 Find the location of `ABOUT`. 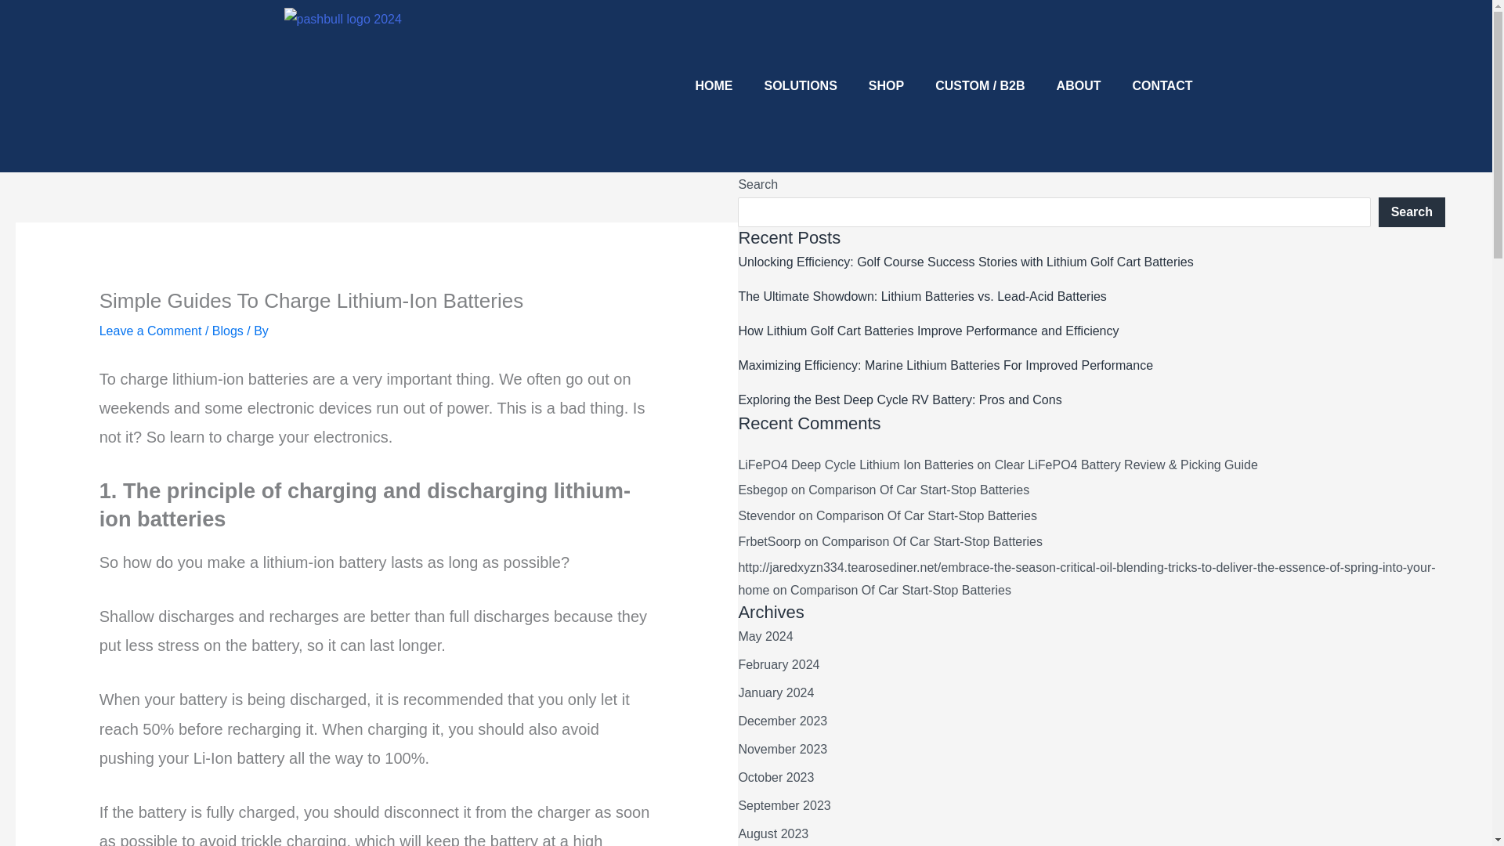

ABOUT is located at coordinates (1079, 86).